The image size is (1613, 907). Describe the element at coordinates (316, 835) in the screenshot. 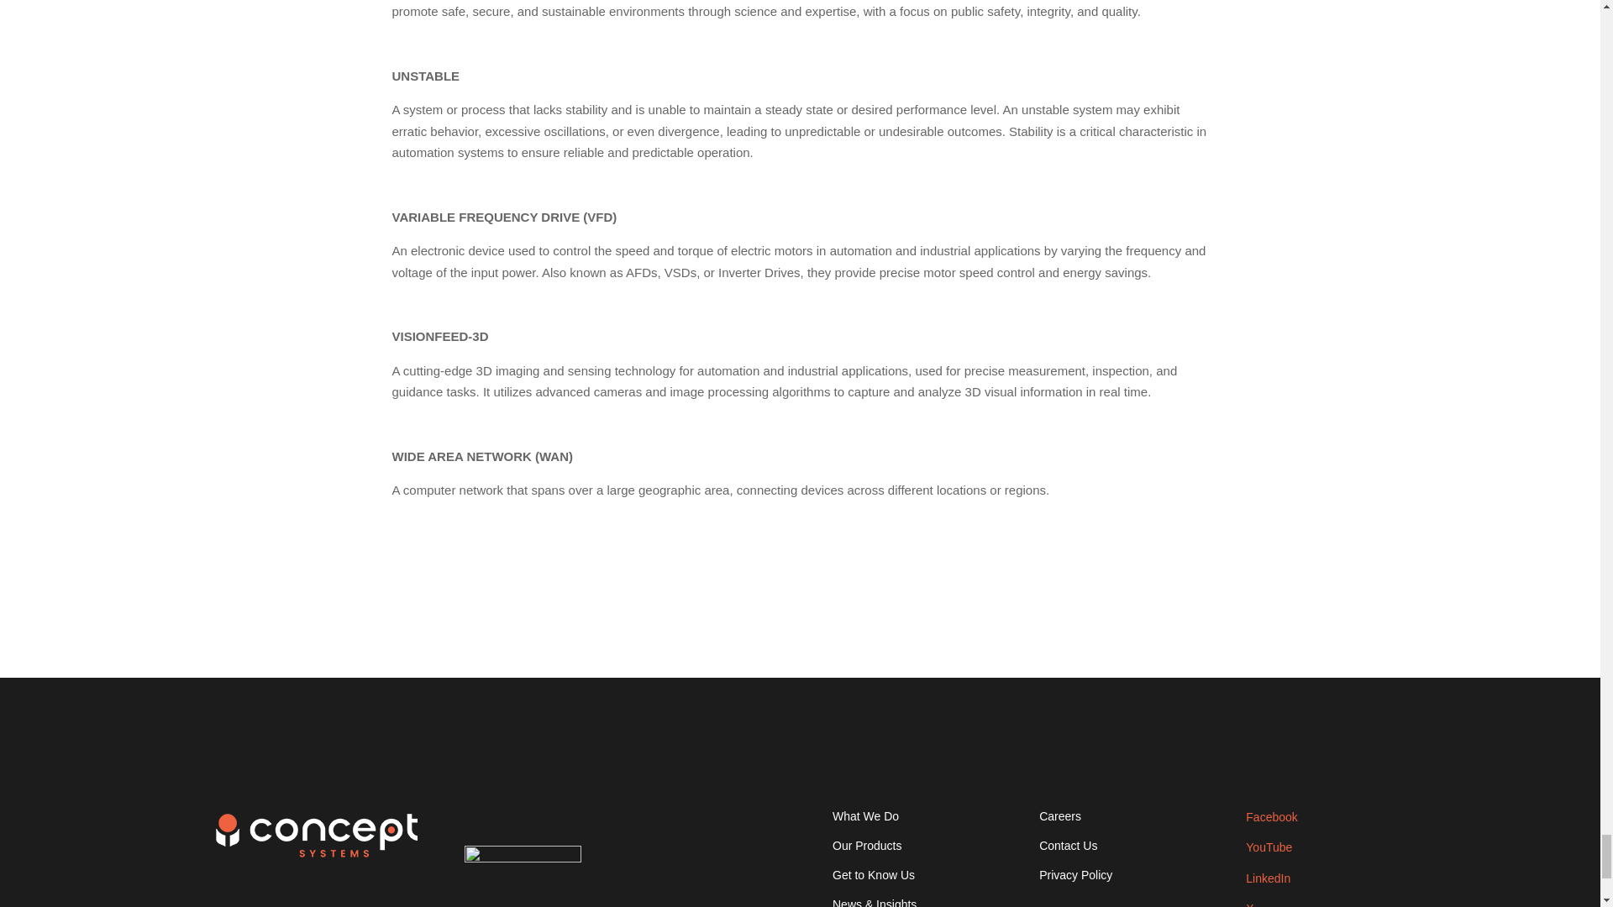

I see `New logo` at that location.